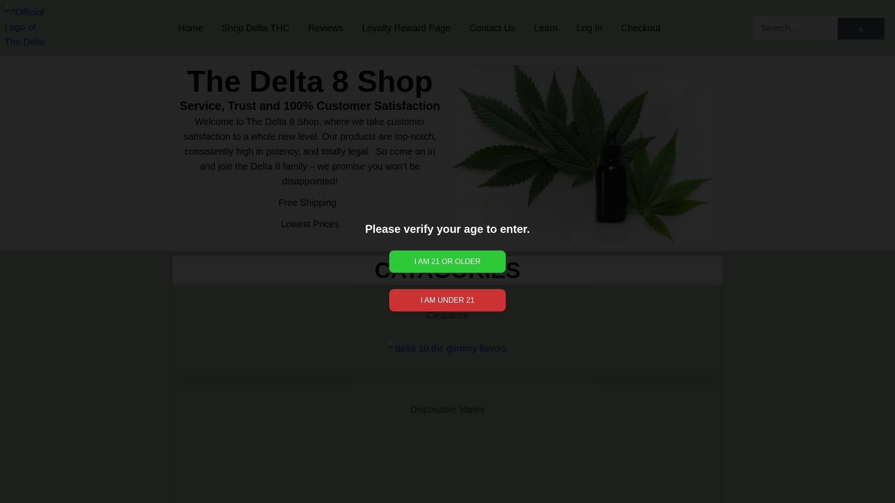 The image size is (895, 503). Describe the element at coordinates (492, 28) in the screenshot. I see `Contact Us` at that location.